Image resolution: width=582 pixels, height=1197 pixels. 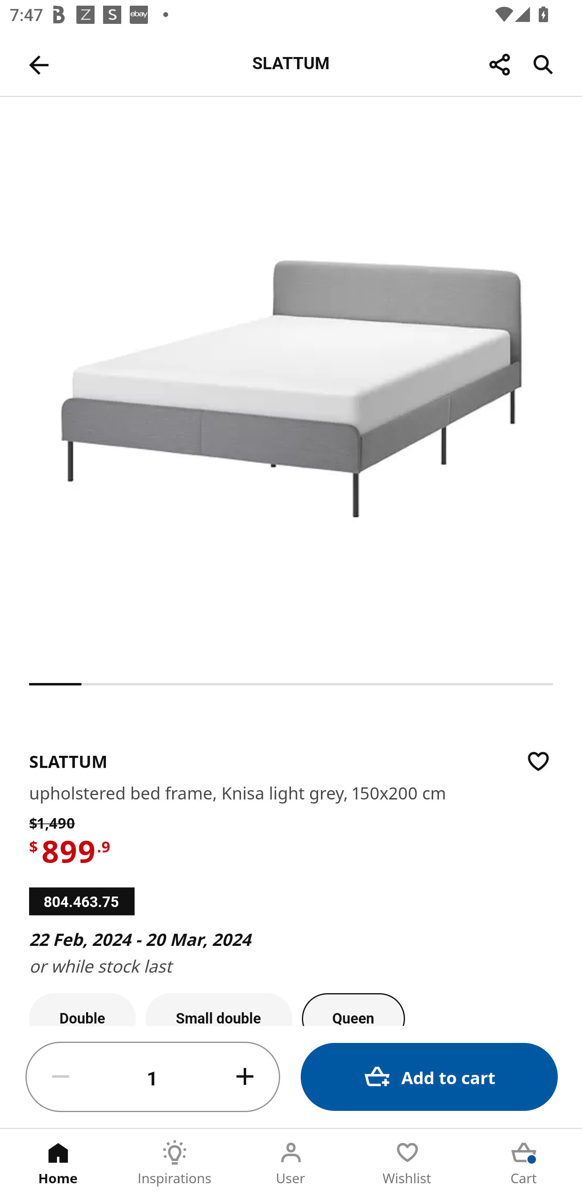 What do you see at coordinates (407, 1163) in the screenshot?
I see `Wishlist
Tab 4 of 5` at bounding box center [407, 1163].